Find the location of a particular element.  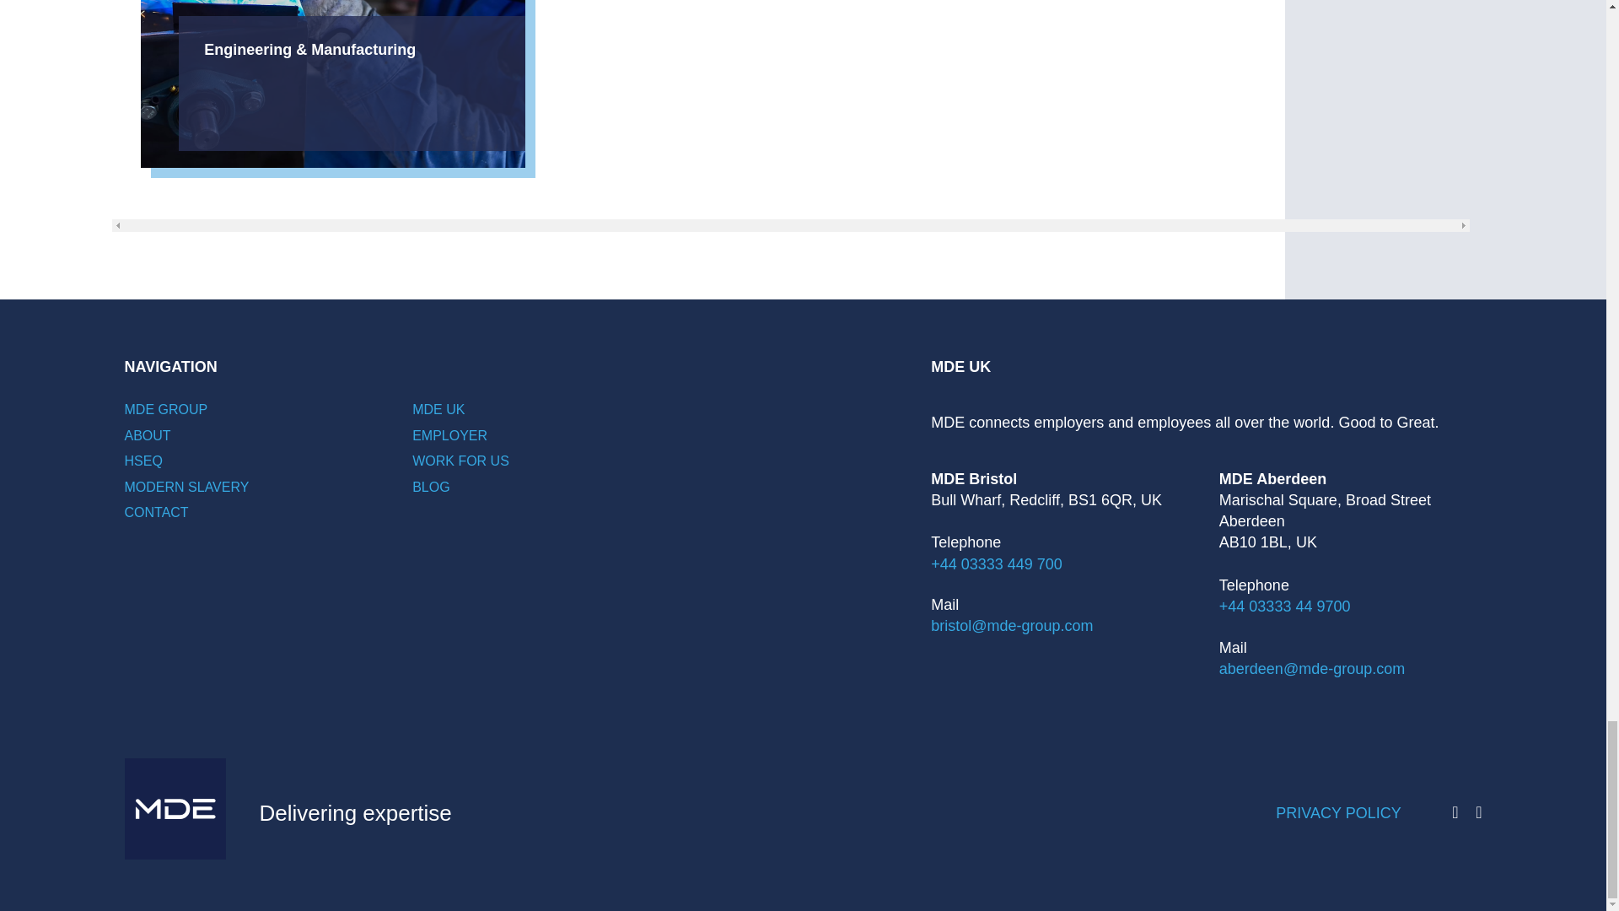

MDE GROUP is located at coordinates (166, 409).